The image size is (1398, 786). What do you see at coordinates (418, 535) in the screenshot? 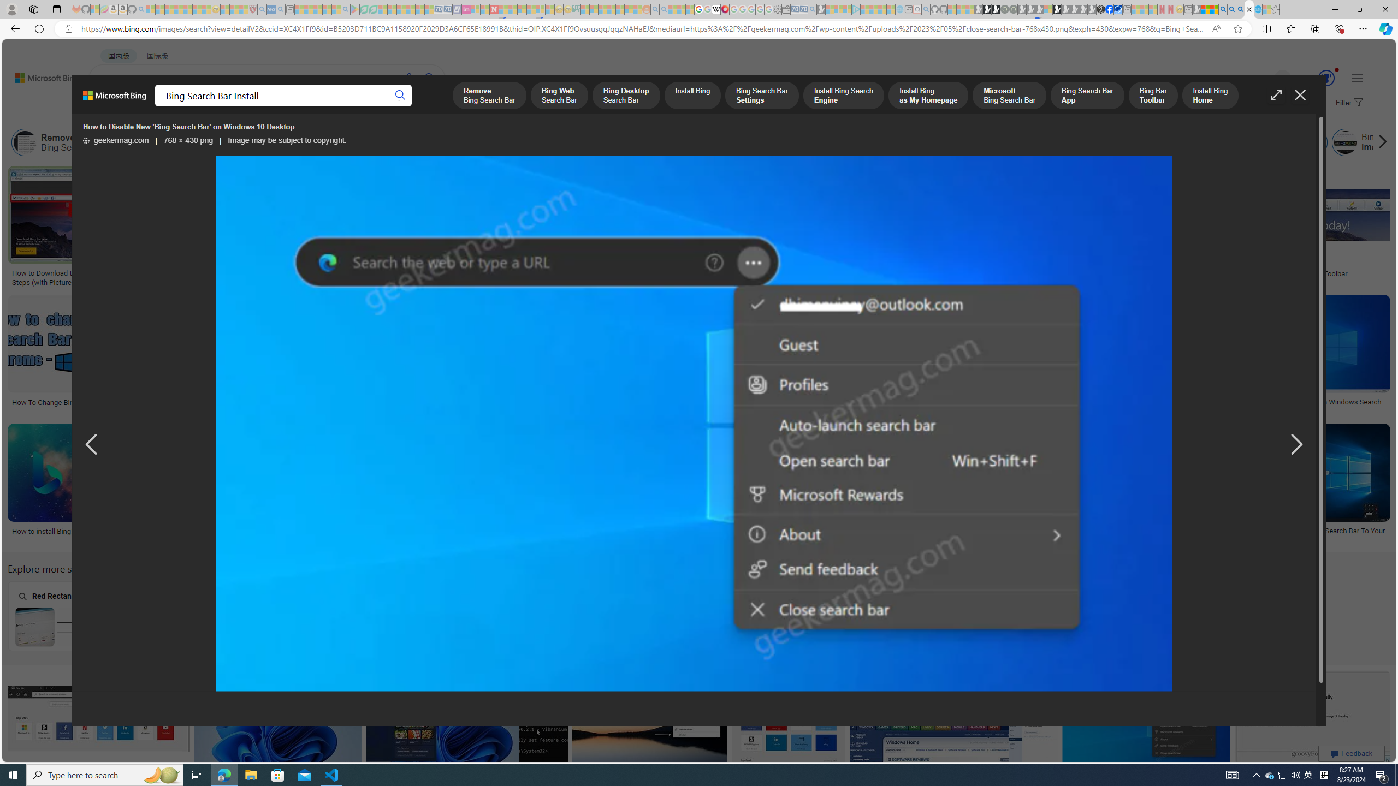
I see `How to Use Bing Visual Search on Windows Search Bar` at bounding box center [418, 535].